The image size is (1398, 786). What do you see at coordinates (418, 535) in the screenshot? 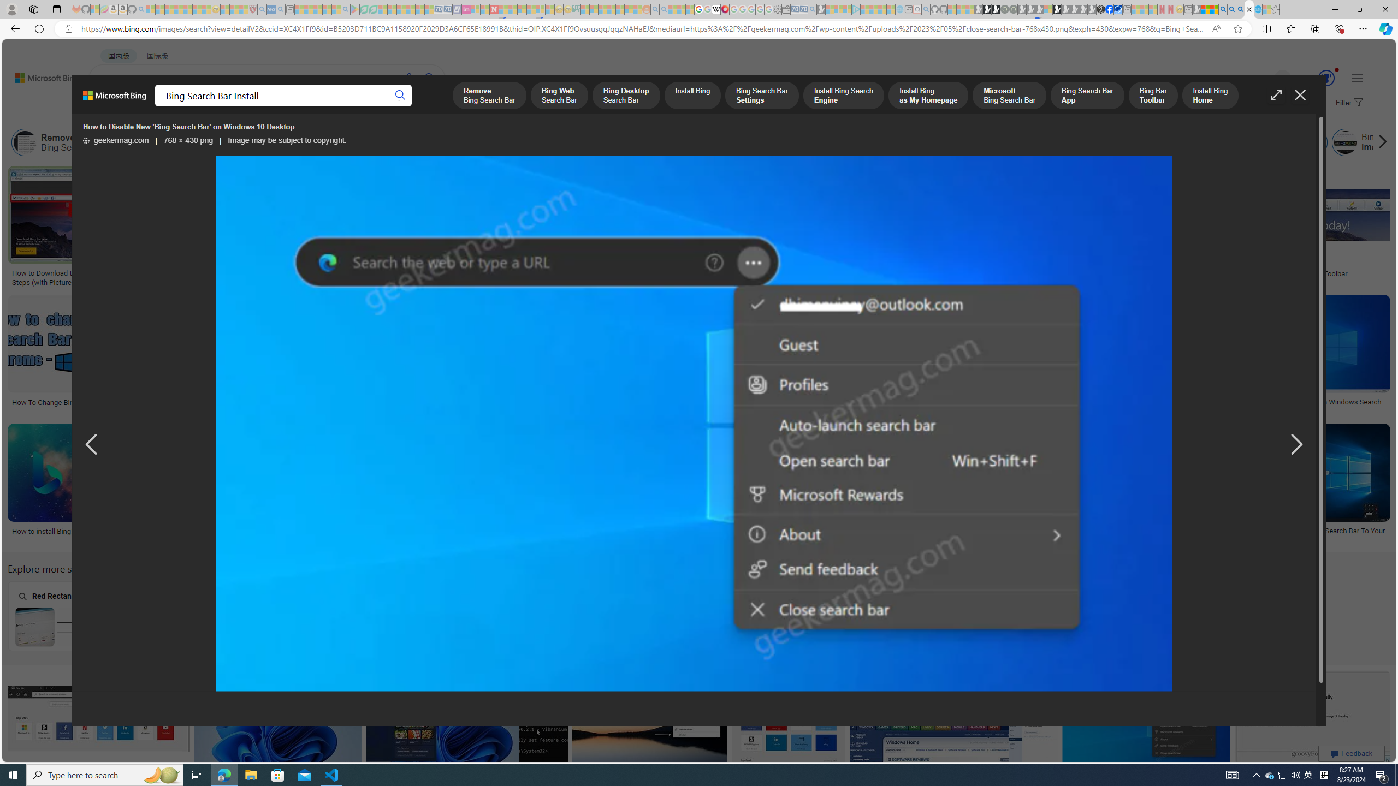
I see `How to Use Bing Visual Search on Windows Search Bar` at bounding box center [418, 535].